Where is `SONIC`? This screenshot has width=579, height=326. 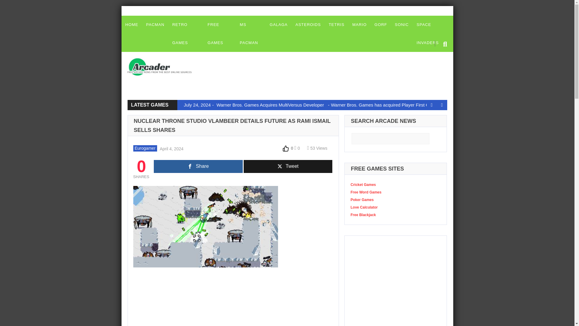 SONIC is located at coordinates (402, 25).